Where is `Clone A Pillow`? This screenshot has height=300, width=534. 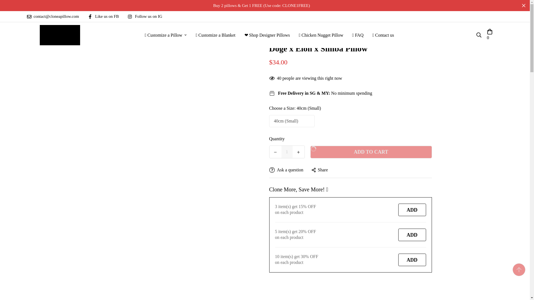
Clone A Pillow is located at coordinates (60, 35).